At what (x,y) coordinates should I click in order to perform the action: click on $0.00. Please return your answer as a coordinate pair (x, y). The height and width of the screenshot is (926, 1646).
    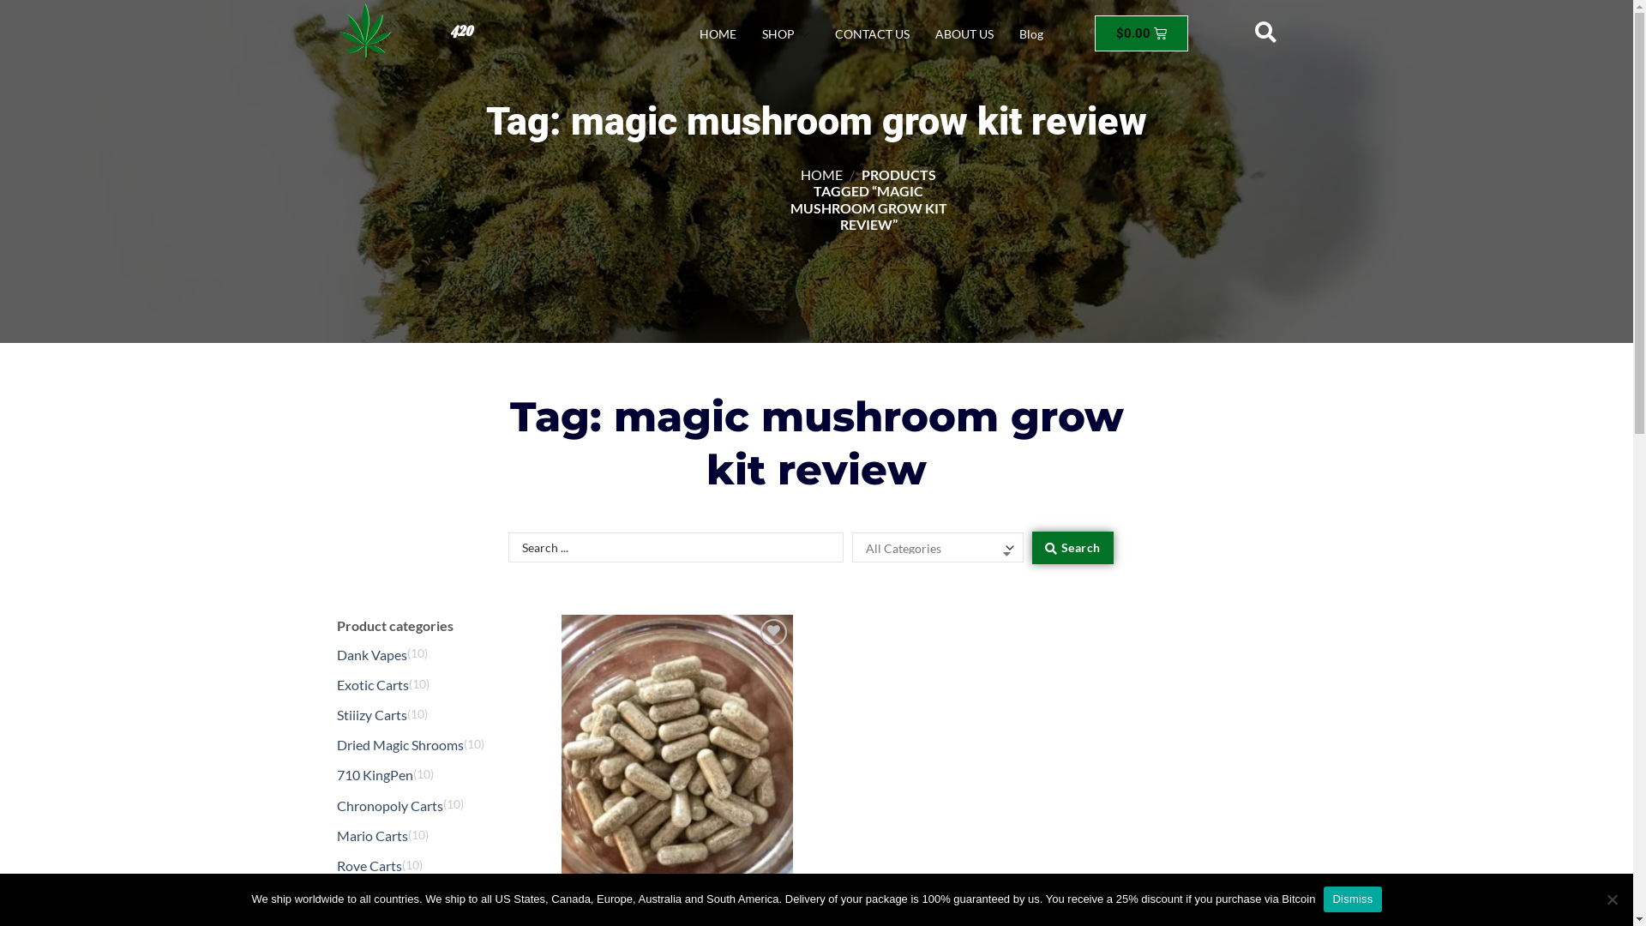
    Looking at the image, I should click on (1142, 33).